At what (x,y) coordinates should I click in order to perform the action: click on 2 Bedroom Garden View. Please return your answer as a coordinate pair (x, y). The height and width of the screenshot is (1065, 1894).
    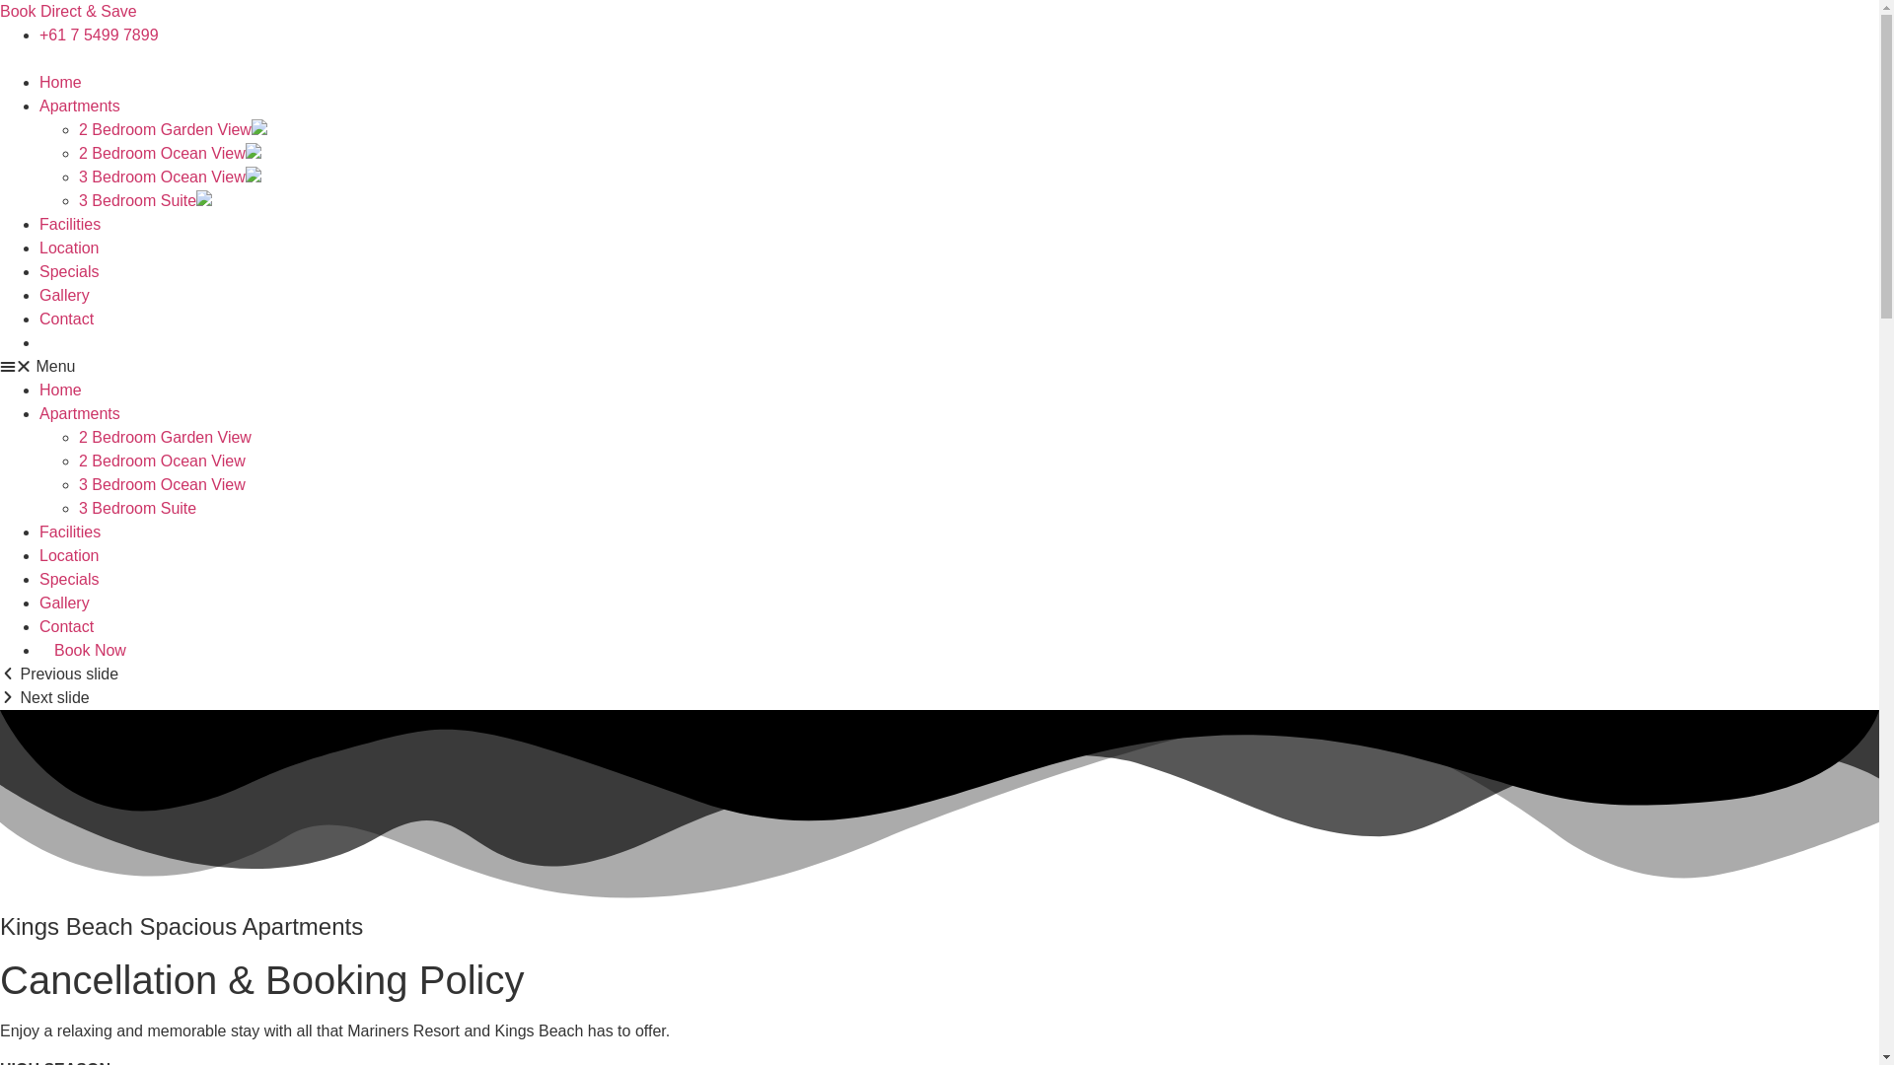
    Looking at the image, I should click on (174, 130).